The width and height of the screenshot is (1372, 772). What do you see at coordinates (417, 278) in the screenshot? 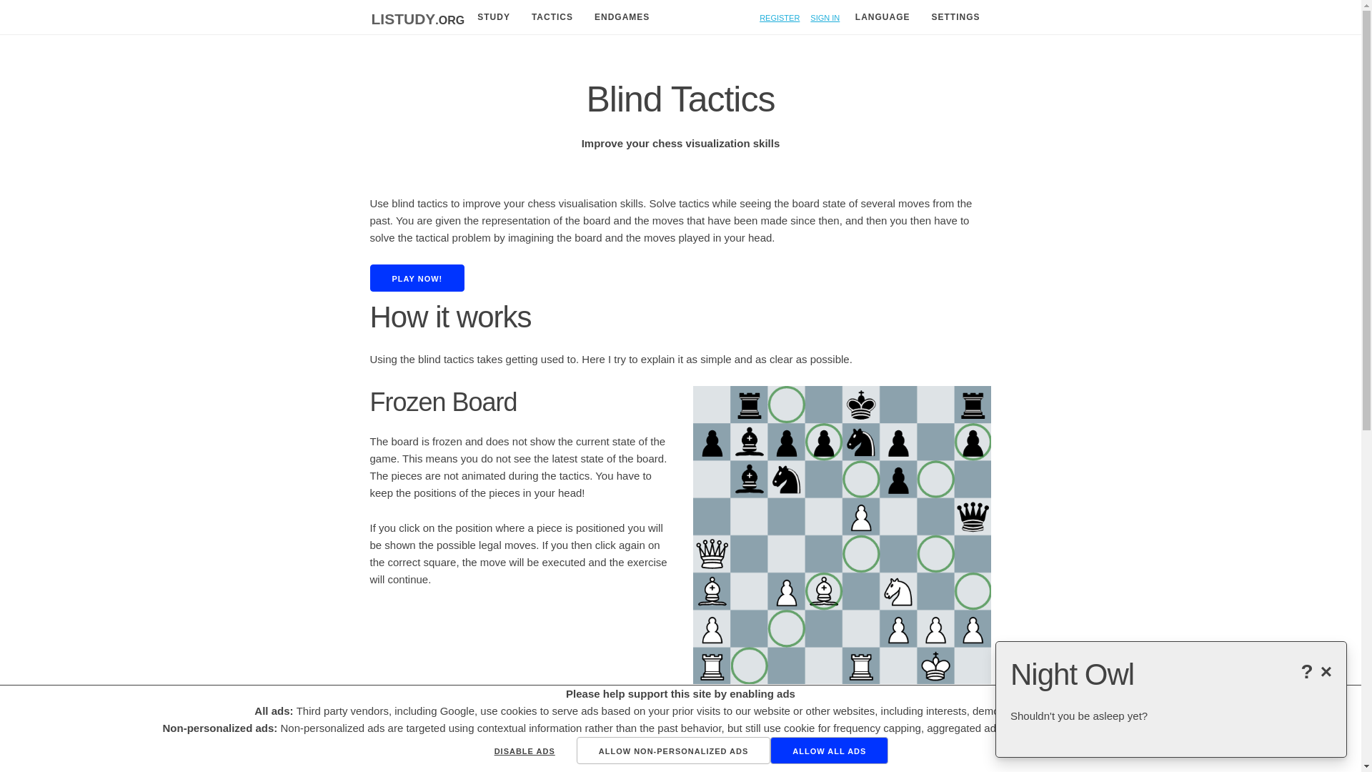
I see `PLAY NOW!` at bounding box center [417, 278].